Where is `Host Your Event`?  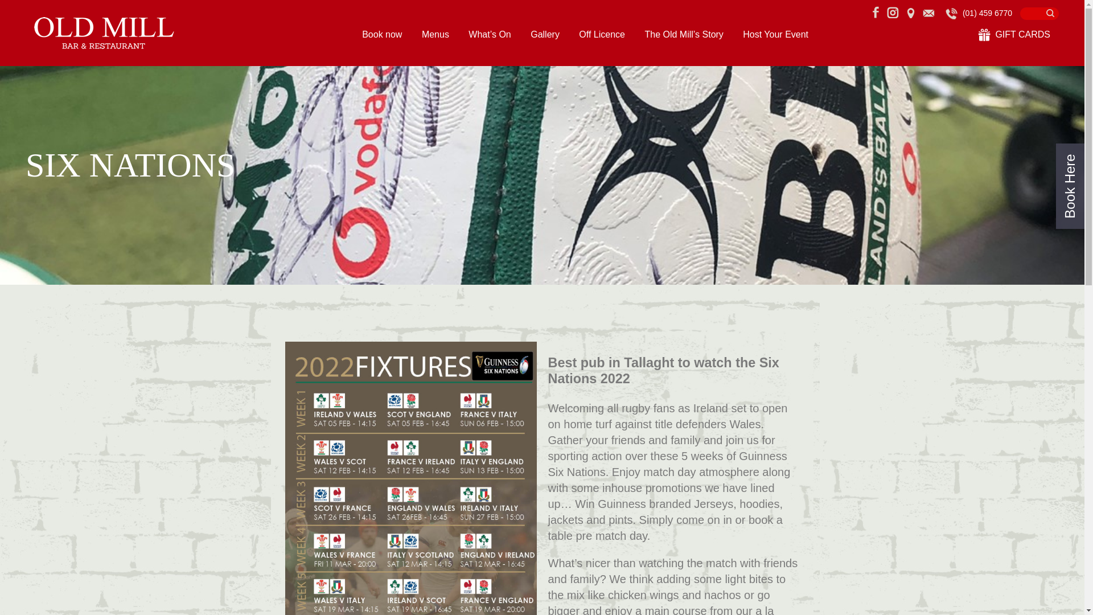 Host Your Event is located at coordinates (775, 35).